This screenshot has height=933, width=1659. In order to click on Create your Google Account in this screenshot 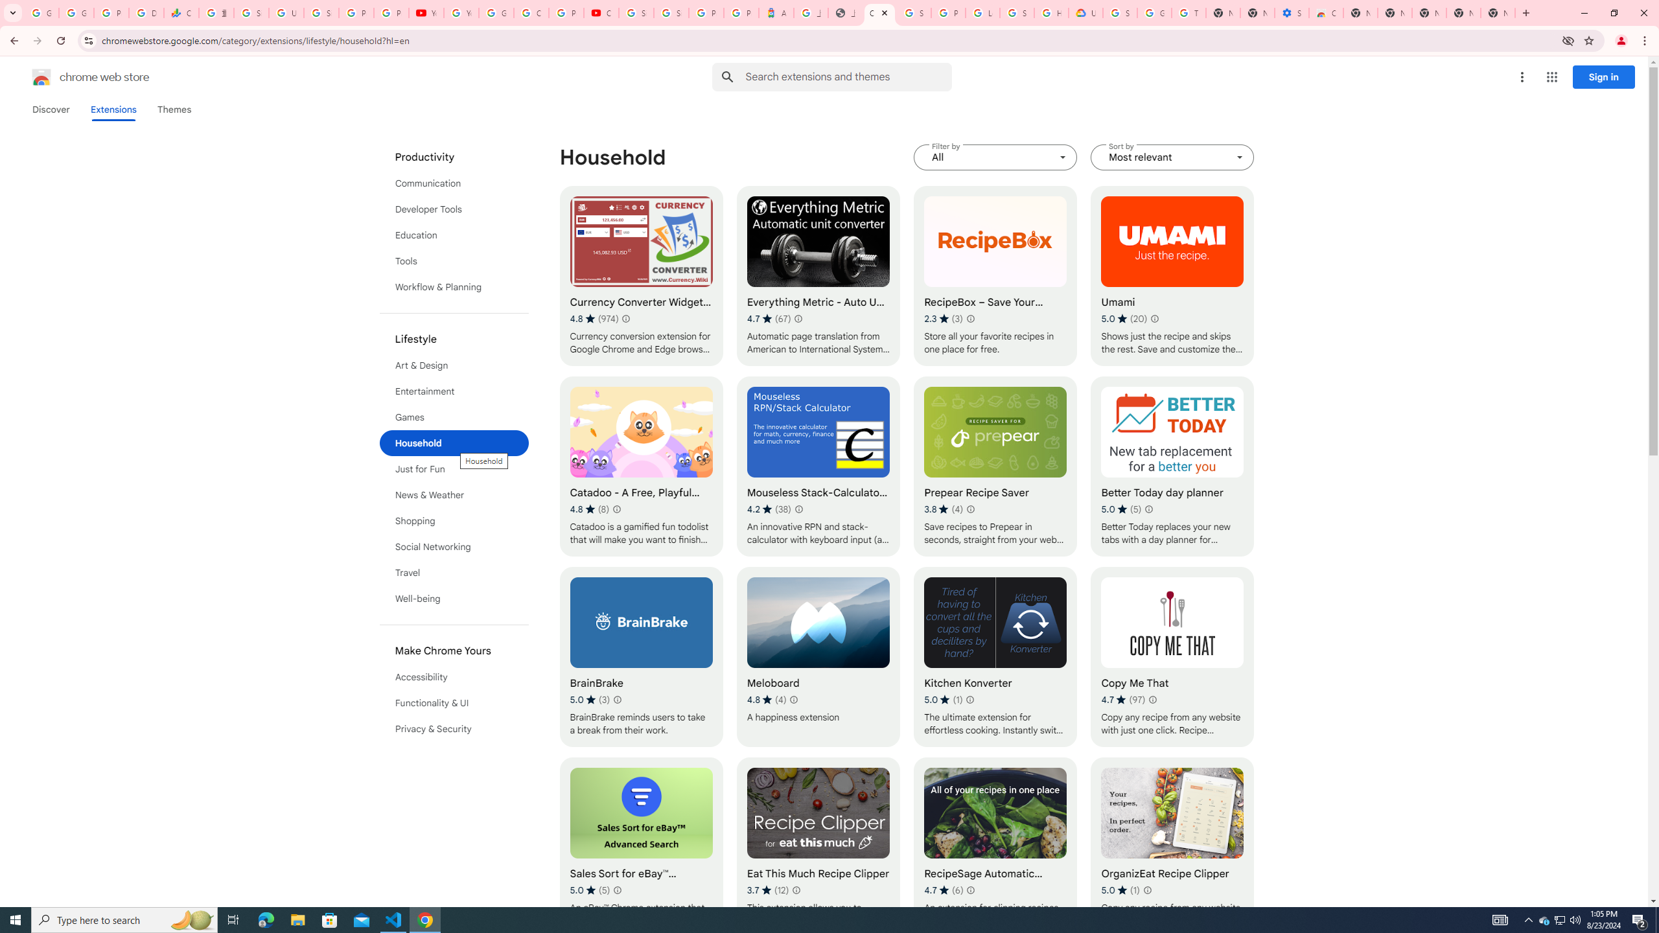, I will do `click(531, 13)`.